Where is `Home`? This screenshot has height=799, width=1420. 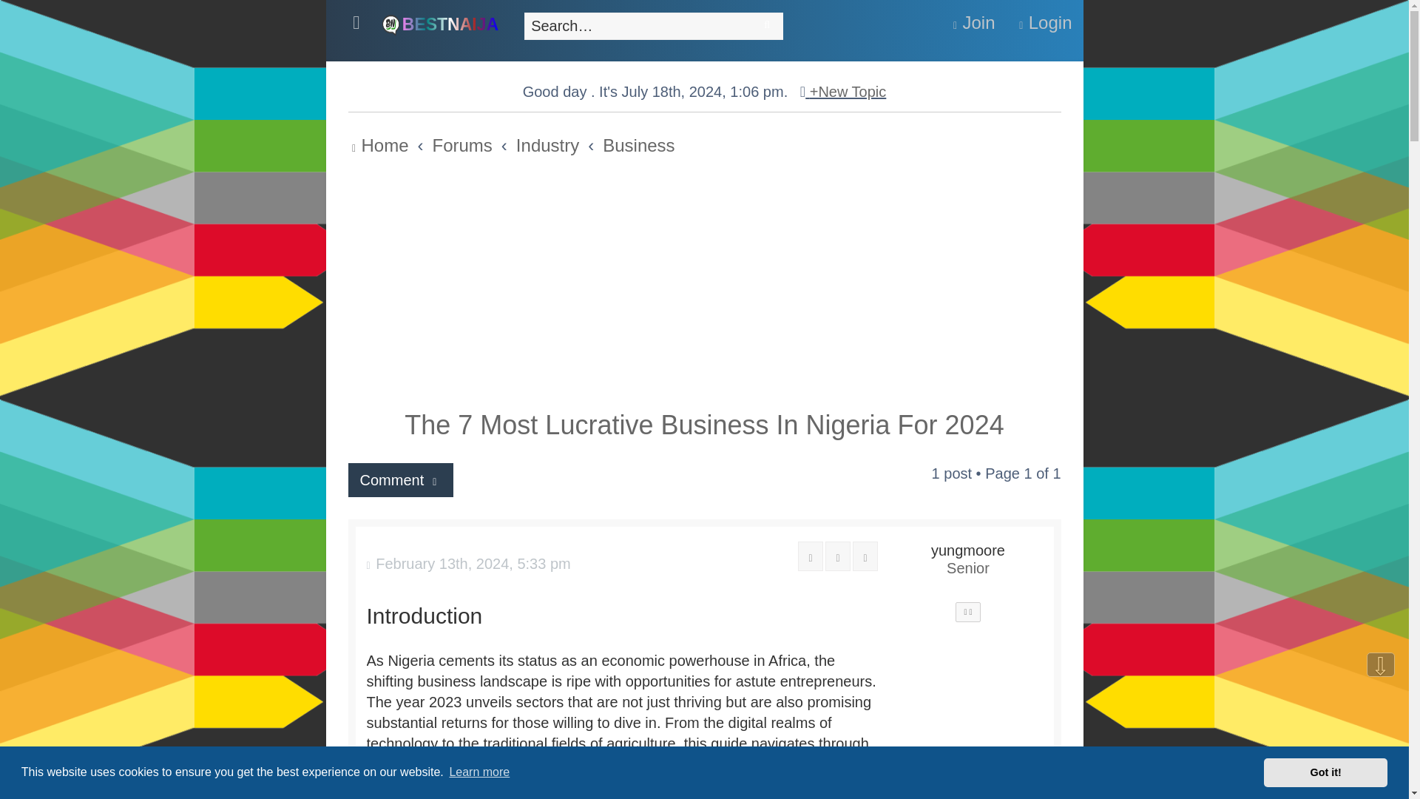
Home is located at coordinates (439, 24).